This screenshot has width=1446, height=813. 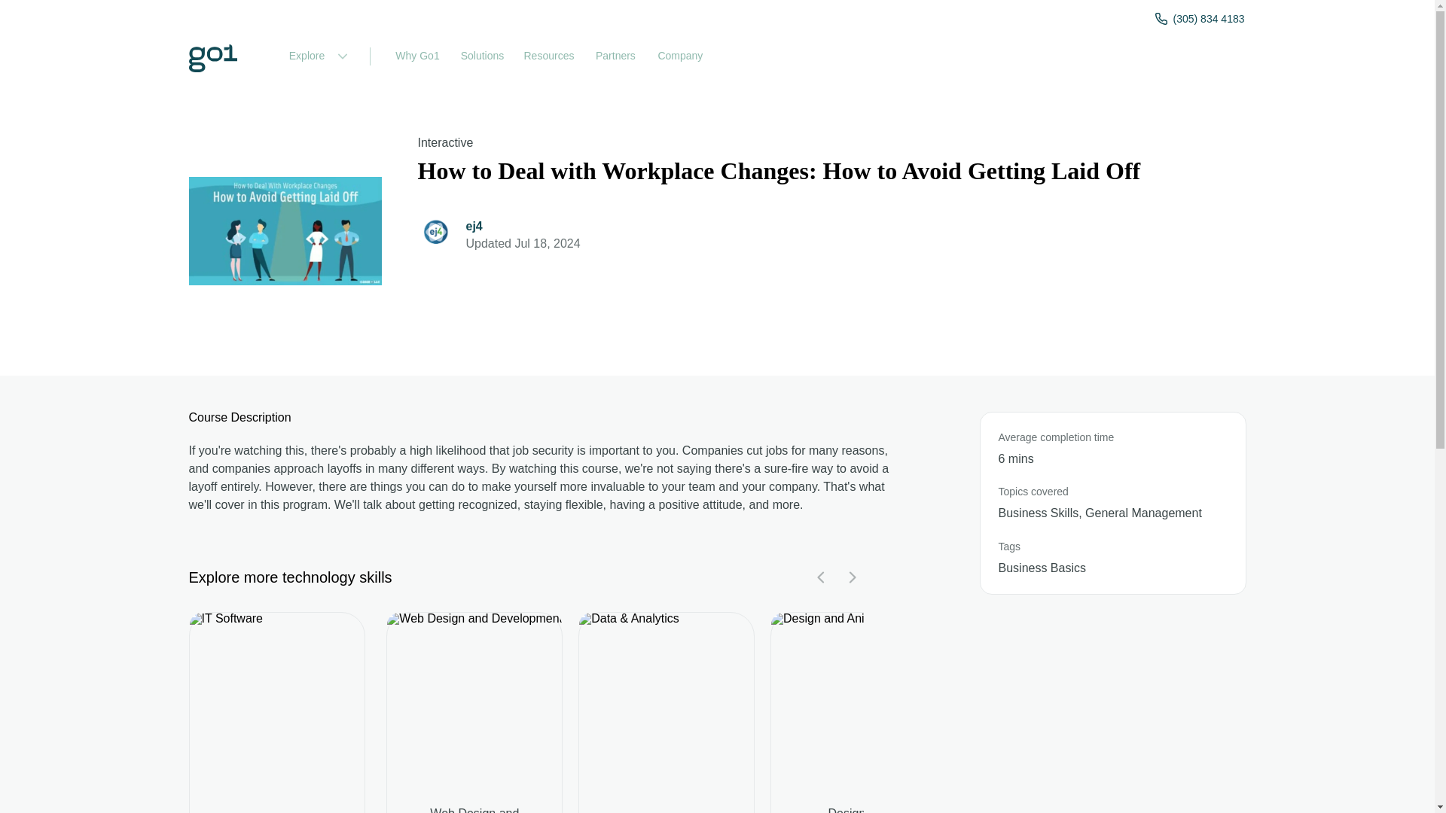 I want to click on Explore, so click(x=316, y=56).